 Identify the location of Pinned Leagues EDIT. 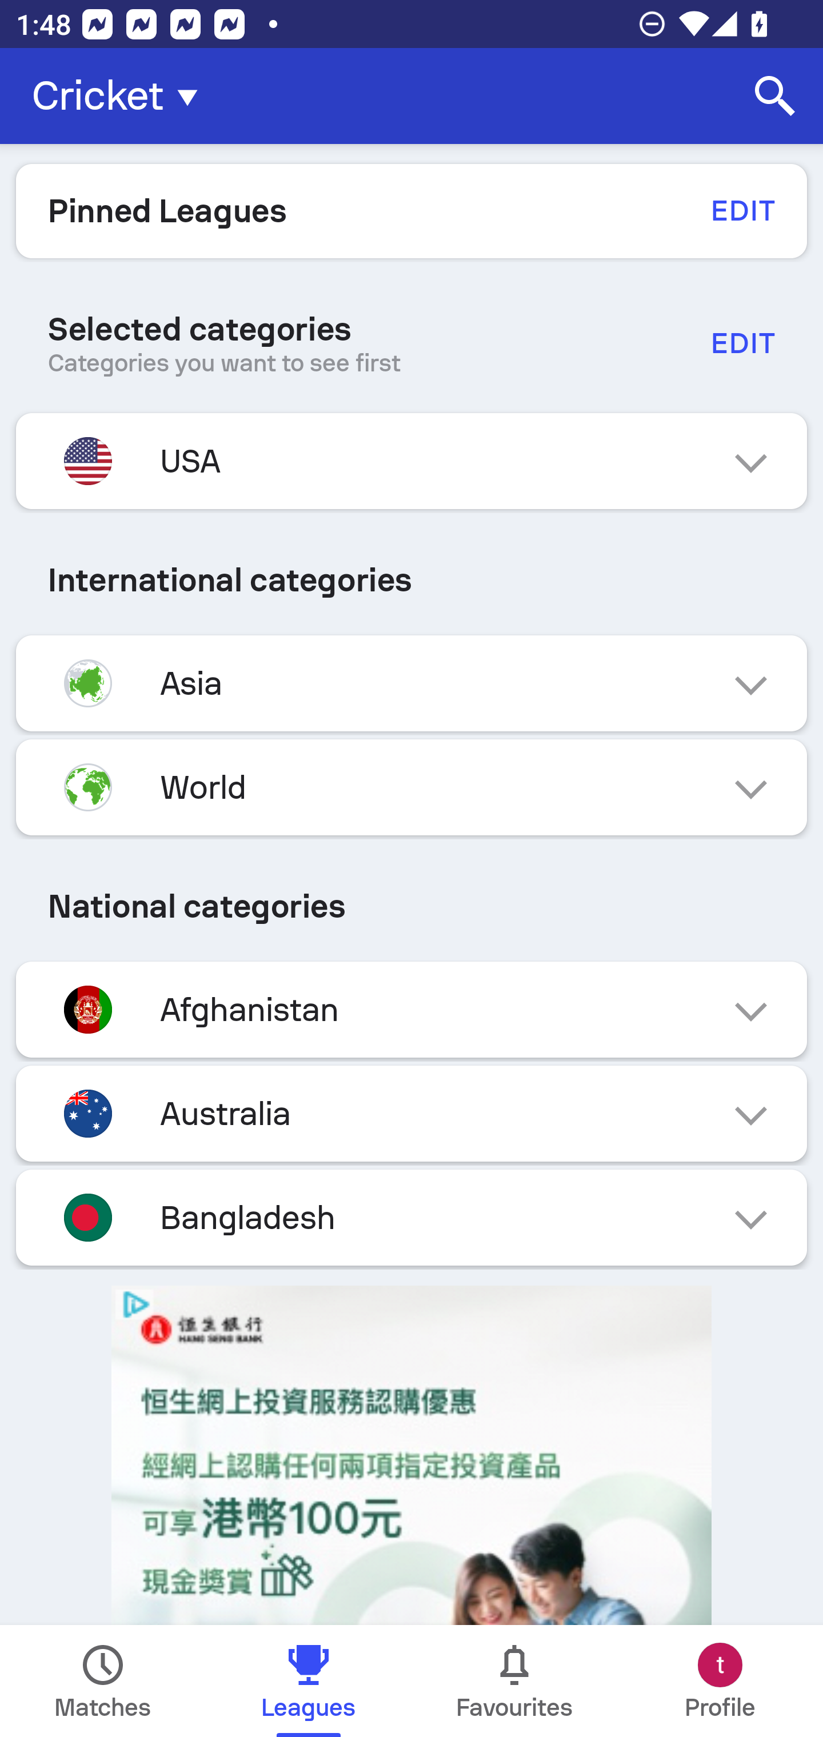
(411, 211).